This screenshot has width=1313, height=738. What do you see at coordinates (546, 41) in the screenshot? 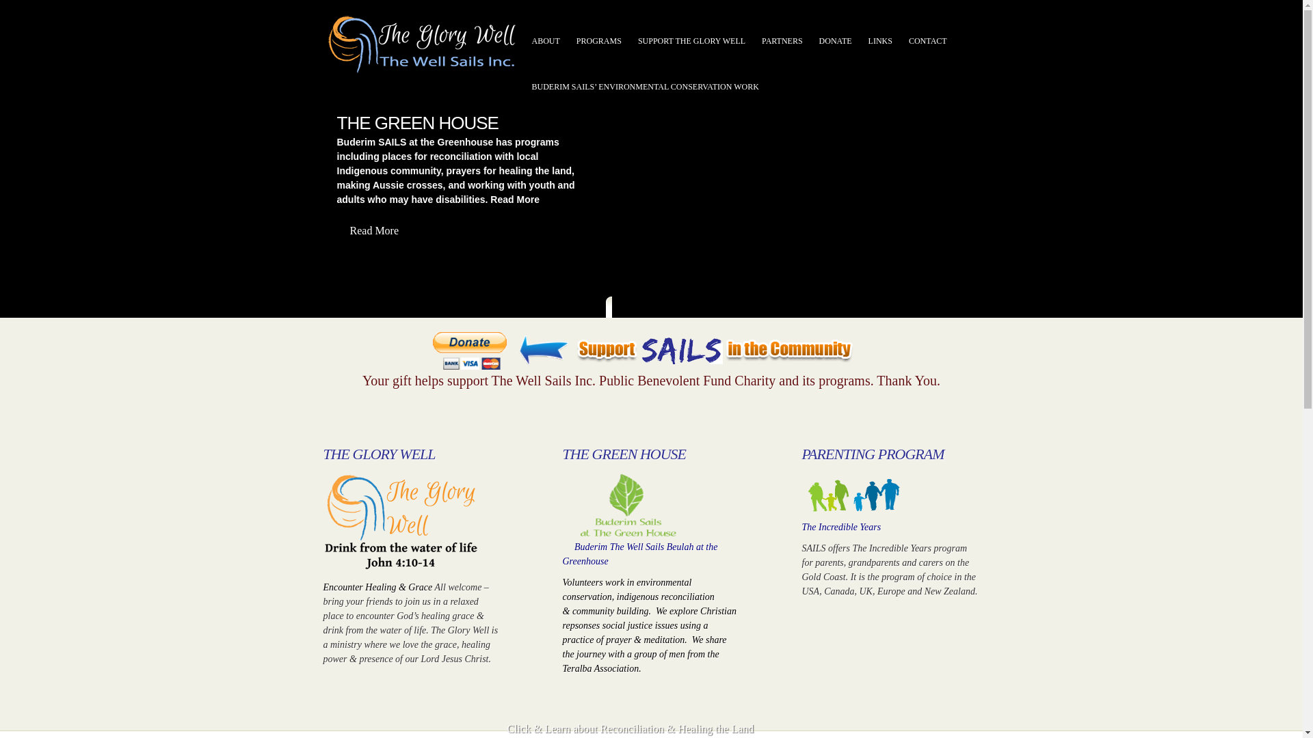
I see `ABOUT` at bounding box center [546, 41].